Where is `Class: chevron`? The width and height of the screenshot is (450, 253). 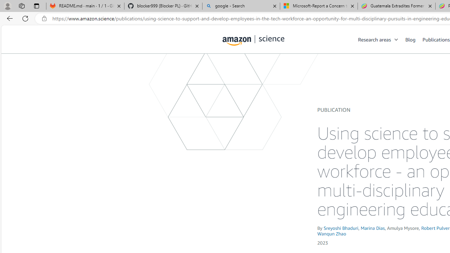 Class: chevron is located at coordinates (397, 41).